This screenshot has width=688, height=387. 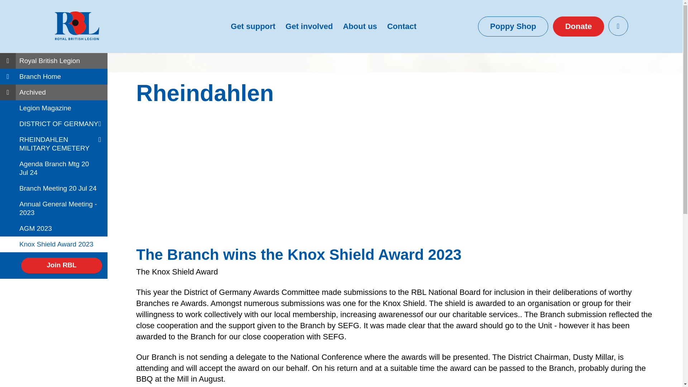 What do you see at coordinates (253, 27) in the screenshot?
I see `Get support` at bounding box center [253, 27].